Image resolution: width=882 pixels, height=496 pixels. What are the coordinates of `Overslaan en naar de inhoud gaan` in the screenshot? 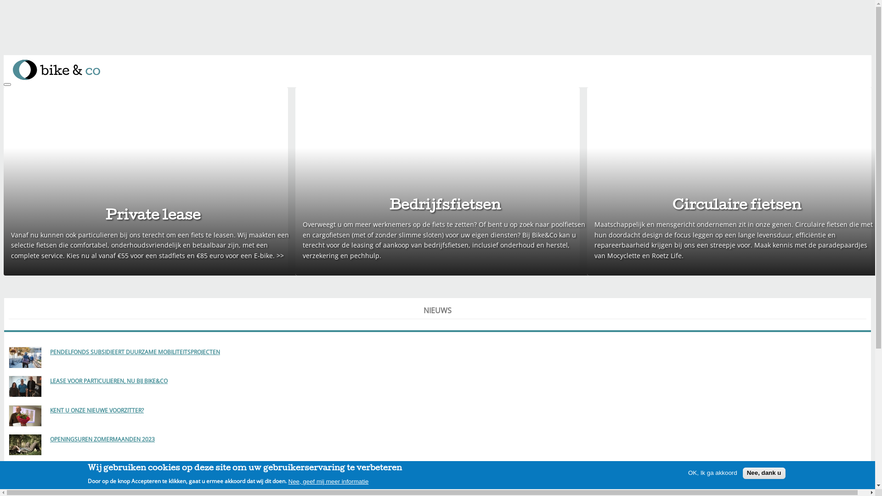 It's located at (57, 55).